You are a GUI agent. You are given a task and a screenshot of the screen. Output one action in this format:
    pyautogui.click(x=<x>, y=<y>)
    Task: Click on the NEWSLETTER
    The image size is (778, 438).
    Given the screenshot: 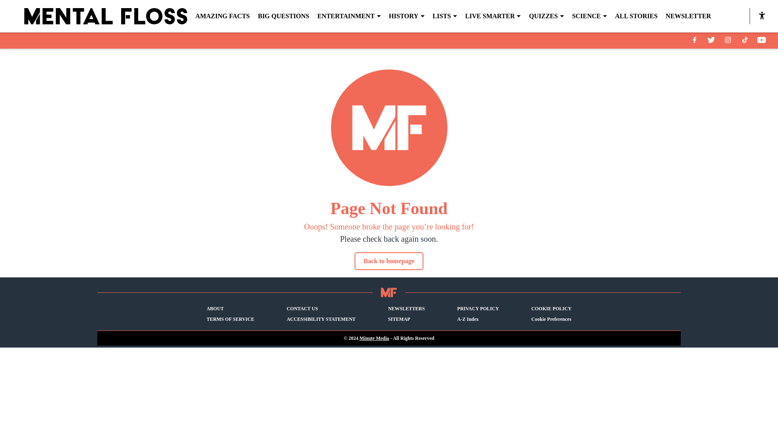 What is the action you would take?
    pyautogui.click(x=688, y=16)
    